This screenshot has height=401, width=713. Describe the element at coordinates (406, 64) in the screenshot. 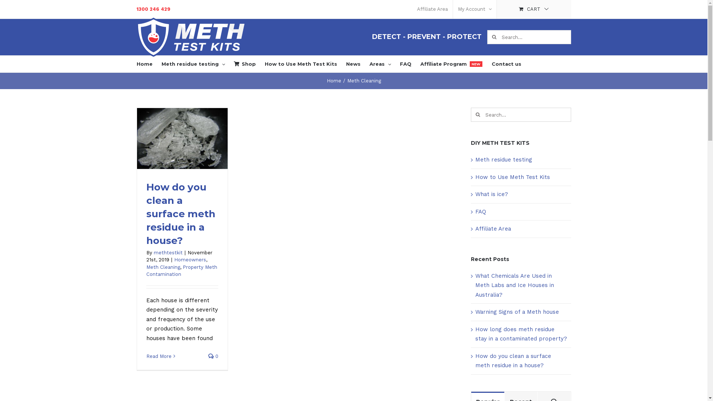

I see `FAQ` at that location.